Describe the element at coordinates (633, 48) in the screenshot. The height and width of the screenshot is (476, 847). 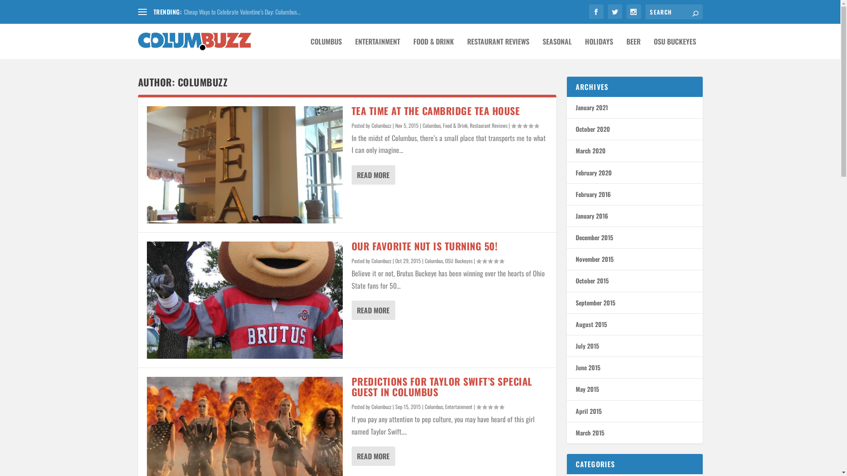
I see `BEER` at that location.